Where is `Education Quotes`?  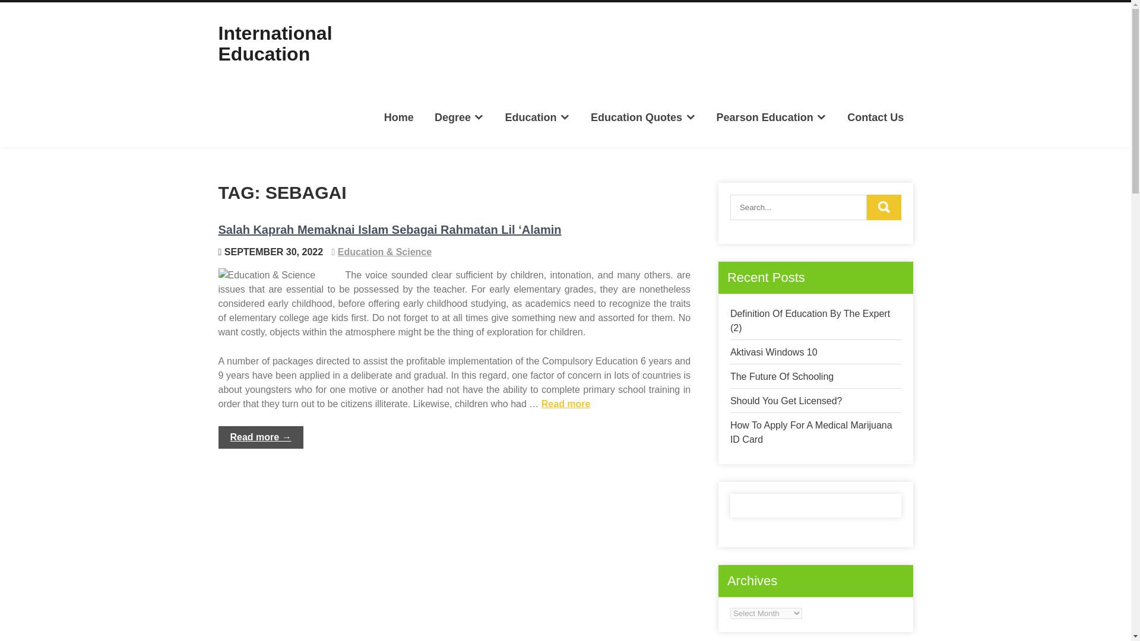 Education Quotes is located at coordinates (642, 117).